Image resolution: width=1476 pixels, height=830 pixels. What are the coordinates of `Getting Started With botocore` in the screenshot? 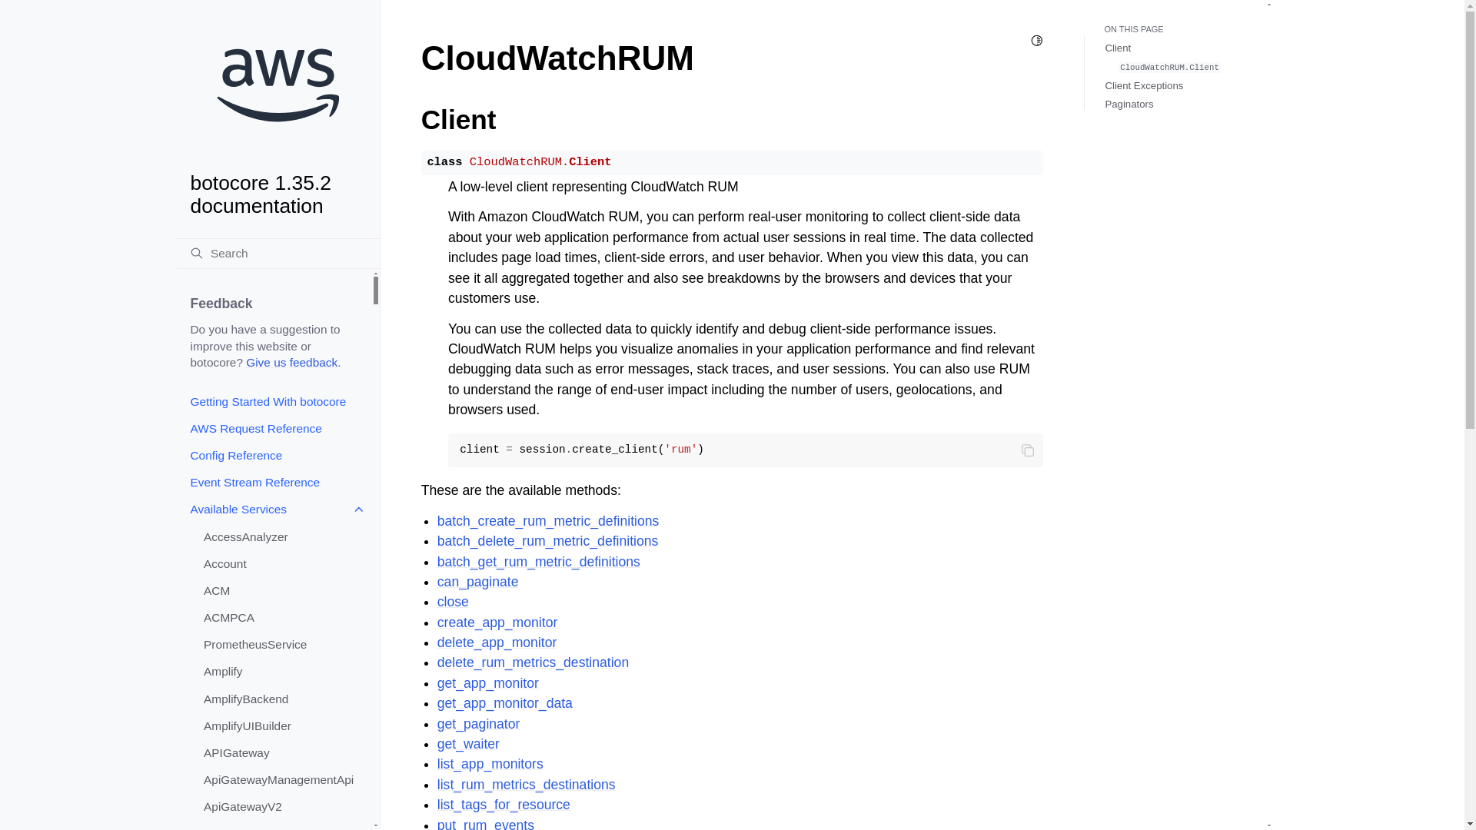 It's located at (274, 401).